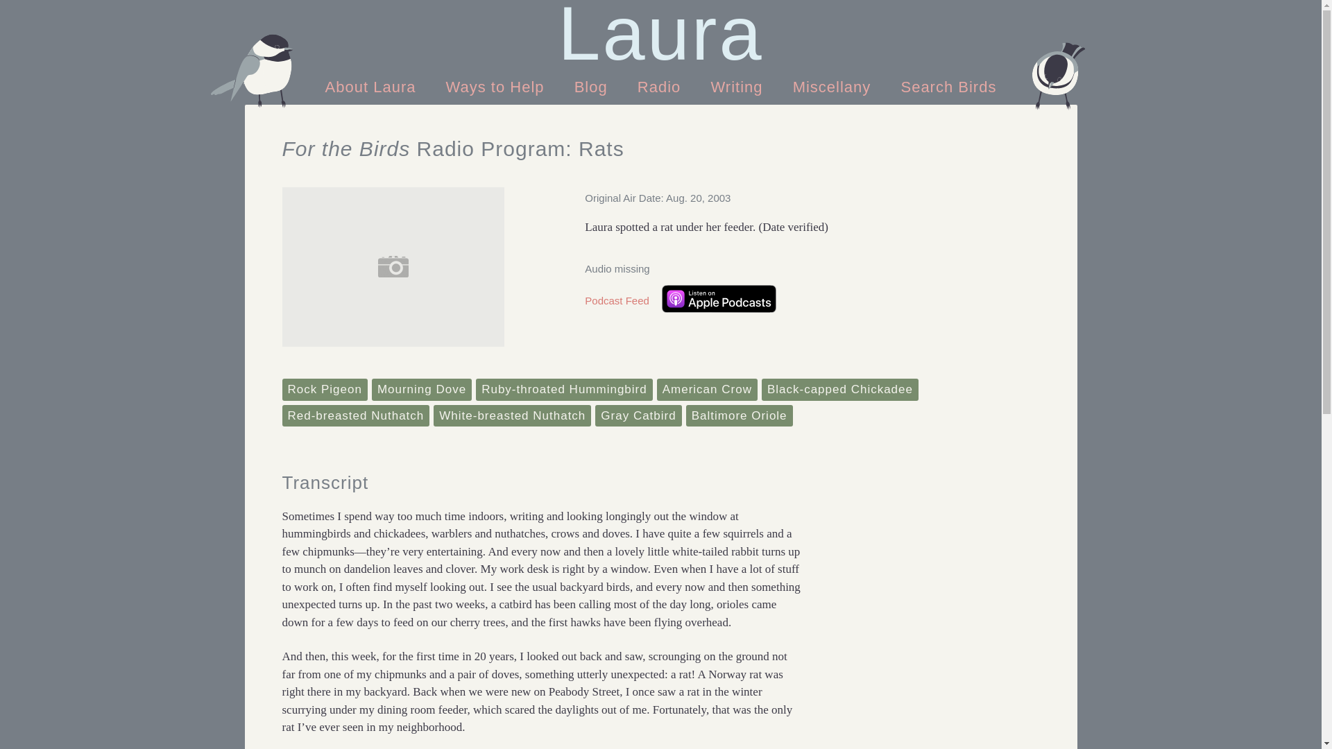  I want to click on About Laura, so click(373, 86).